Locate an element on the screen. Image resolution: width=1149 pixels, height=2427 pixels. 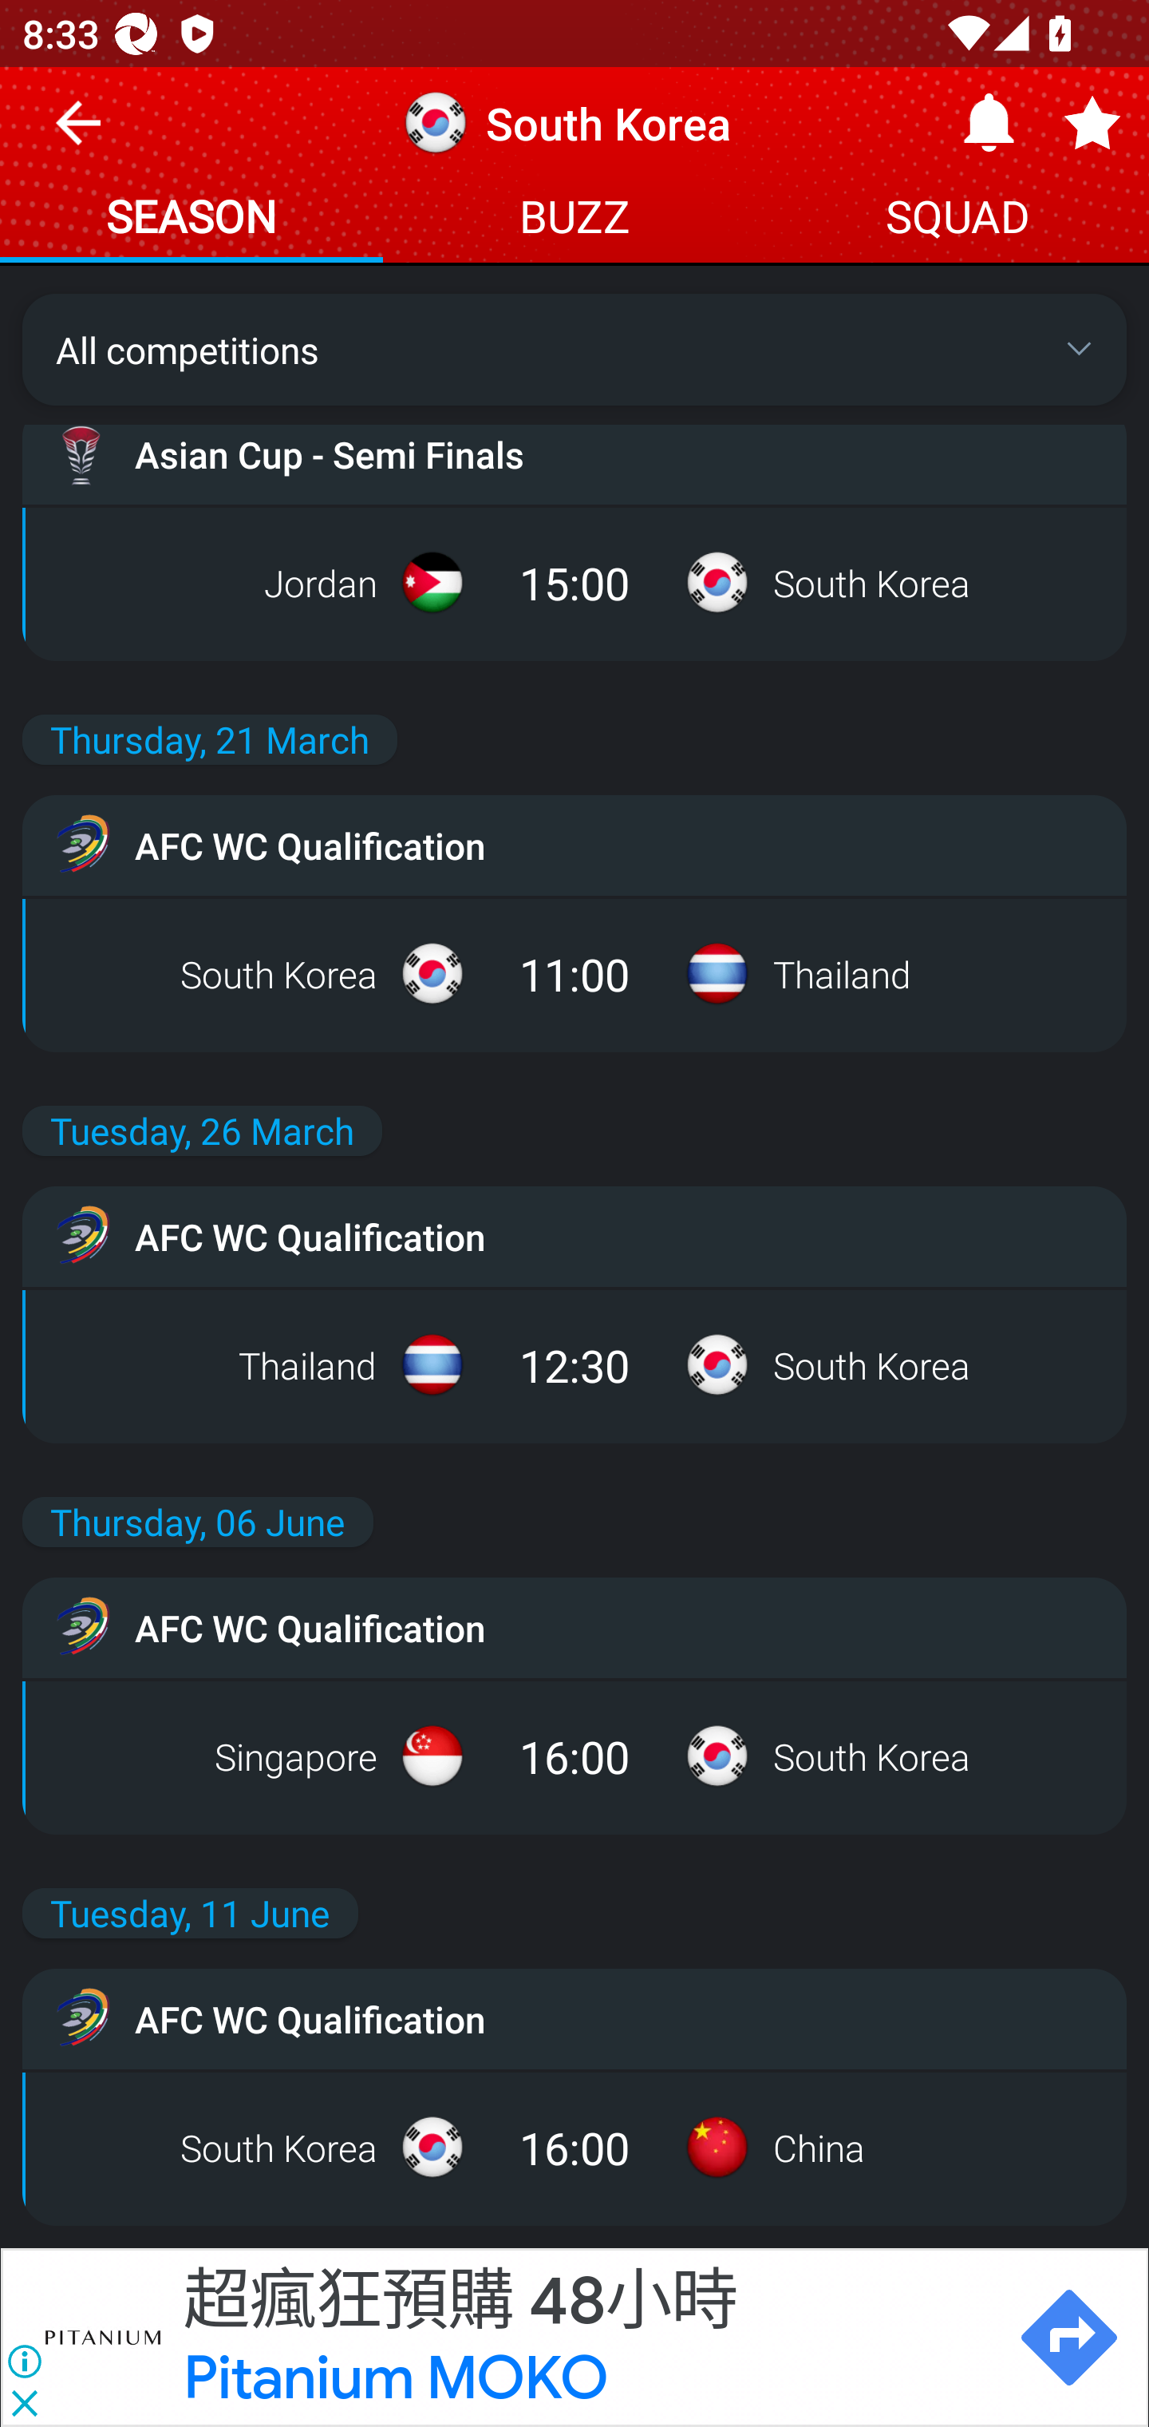
Singapore 16:00 South Korea is located at coordinates (574, 1756).